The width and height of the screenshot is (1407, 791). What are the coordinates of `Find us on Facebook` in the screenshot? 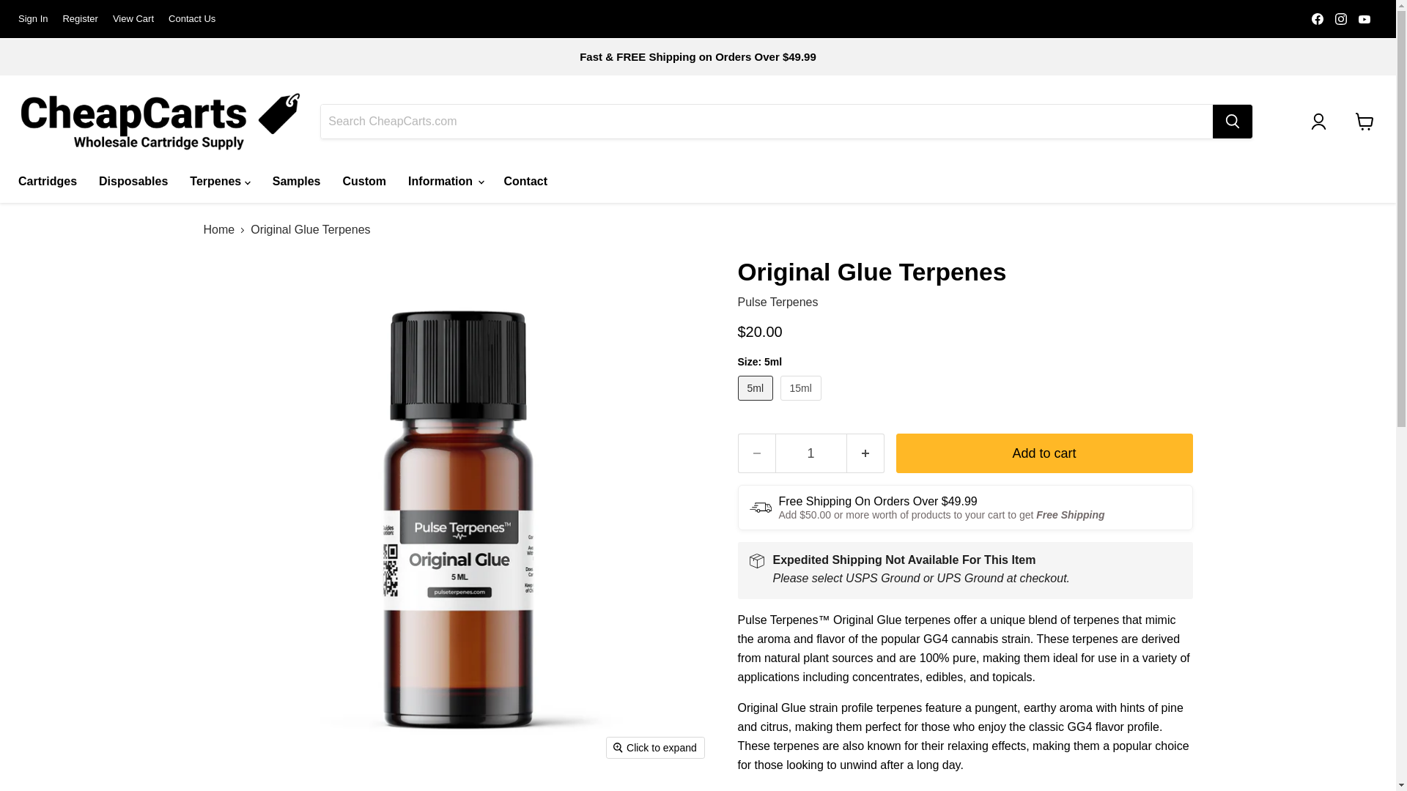 It's located at (1318, 18).